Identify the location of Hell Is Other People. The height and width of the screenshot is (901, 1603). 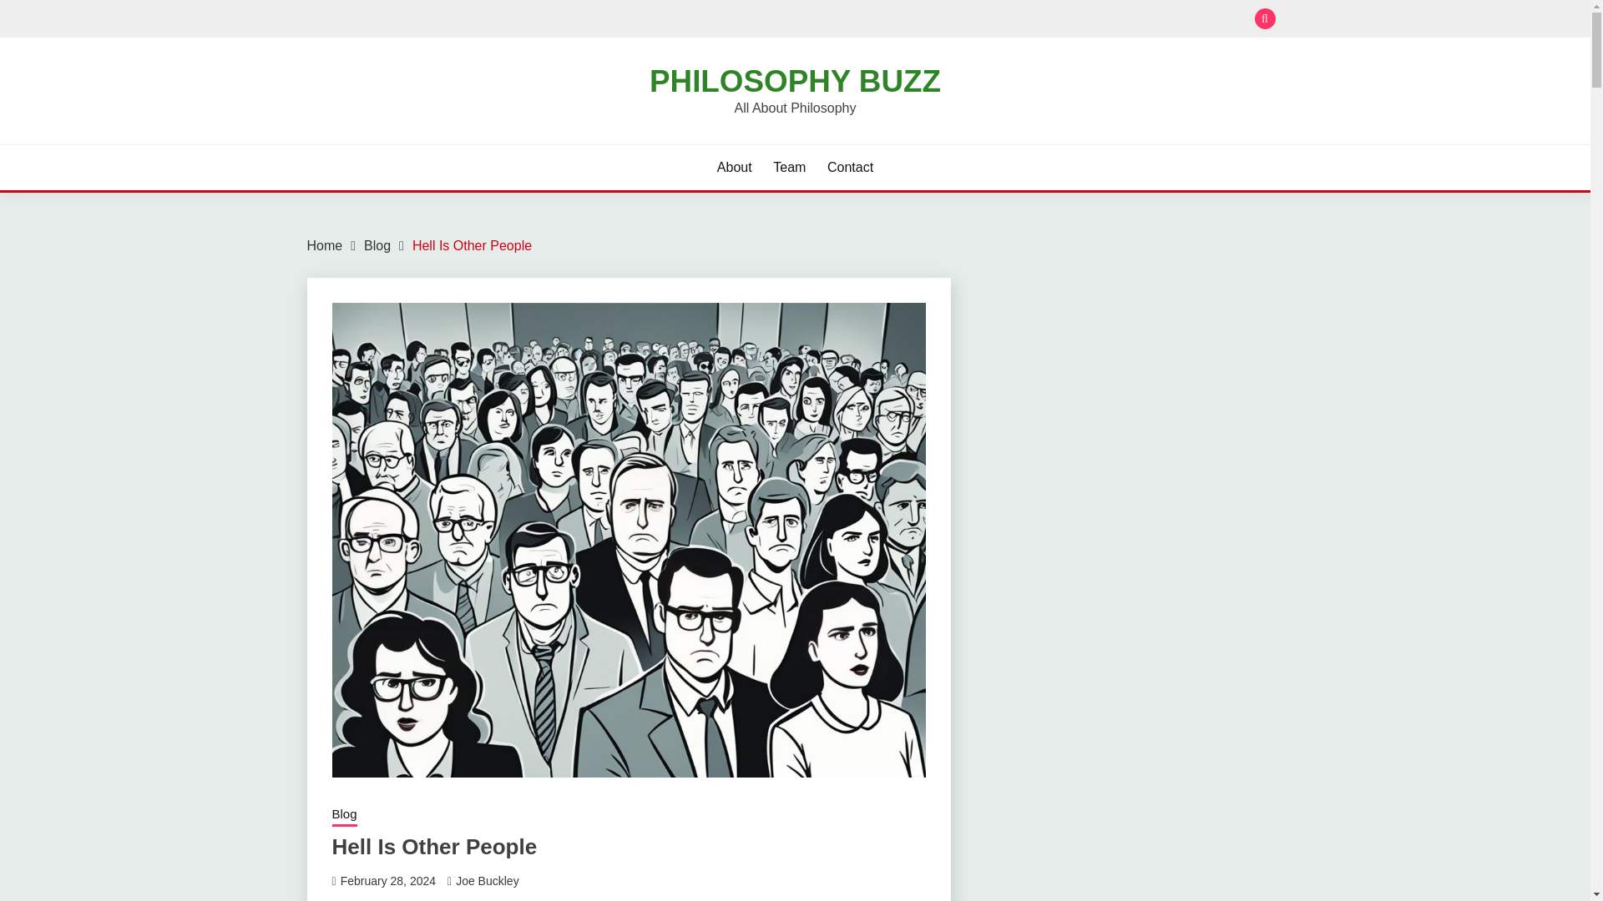
(472, 245).